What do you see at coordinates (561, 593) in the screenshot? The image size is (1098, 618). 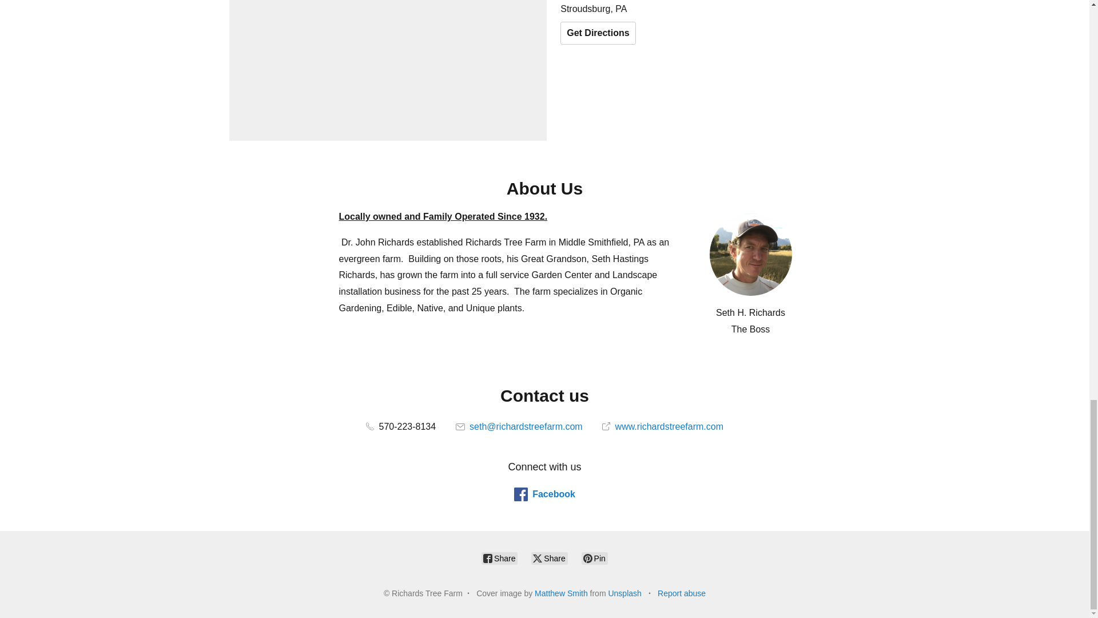 I see `Matthew Smith` at bounding box center [561, 593].